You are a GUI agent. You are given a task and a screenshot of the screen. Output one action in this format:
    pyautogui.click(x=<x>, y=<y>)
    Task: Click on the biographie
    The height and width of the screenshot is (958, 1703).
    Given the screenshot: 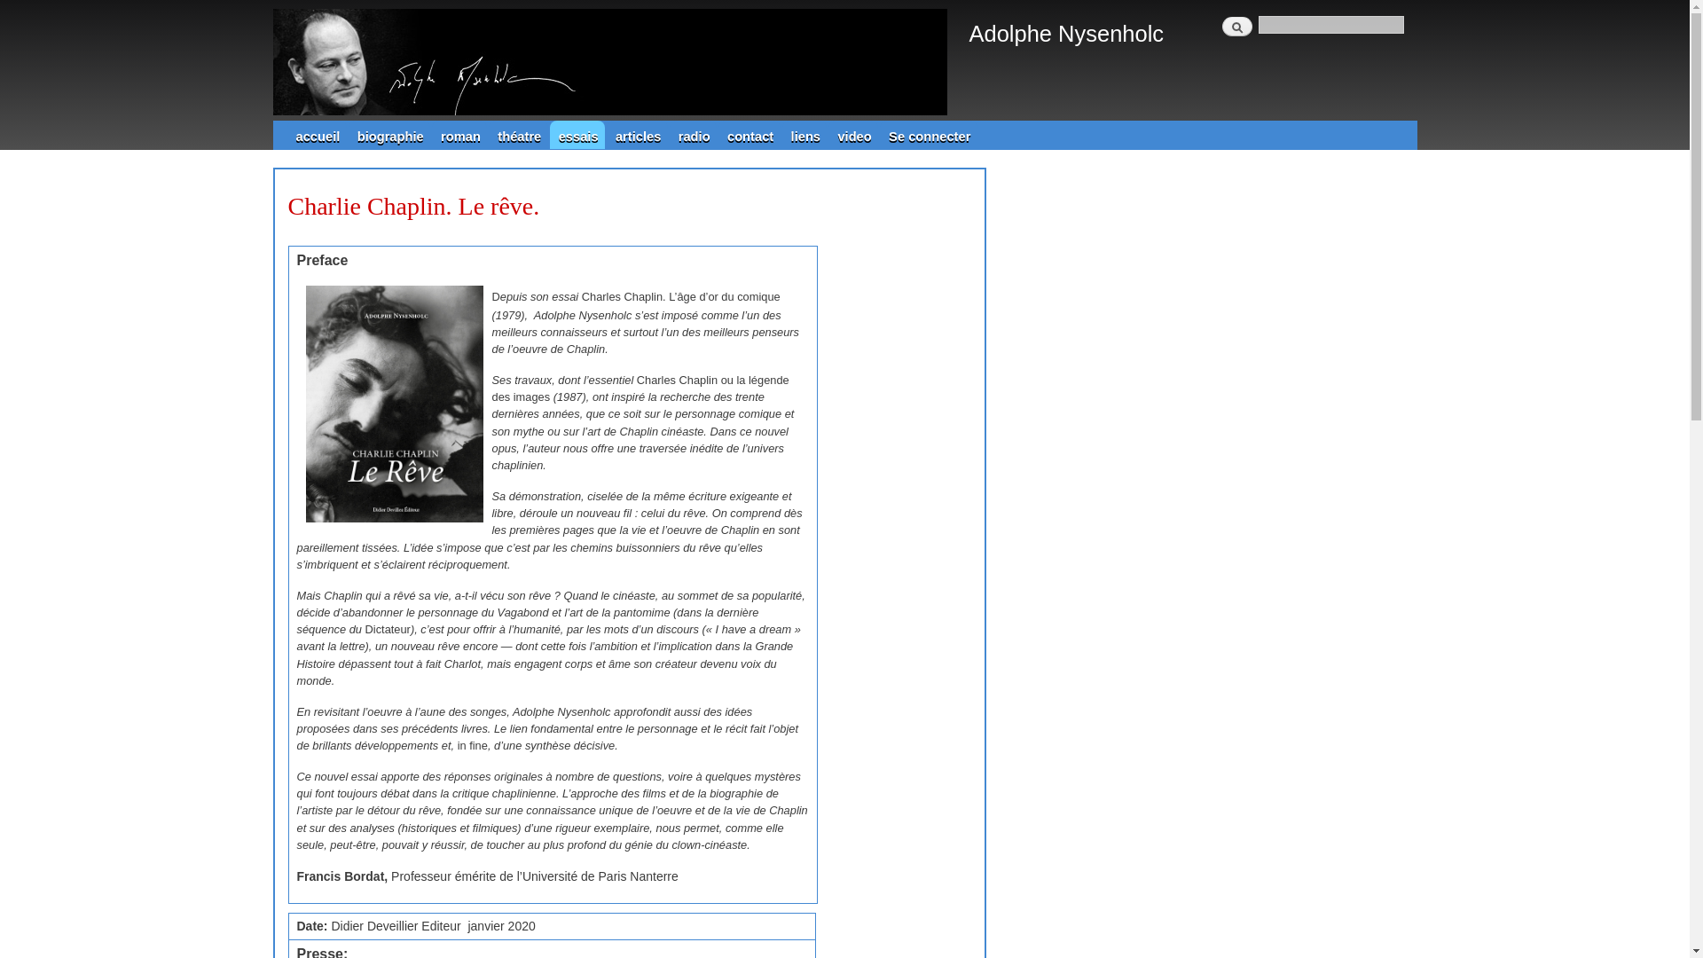 What is the action you would take?
    pyautogui.click(x=389, y=135)
    